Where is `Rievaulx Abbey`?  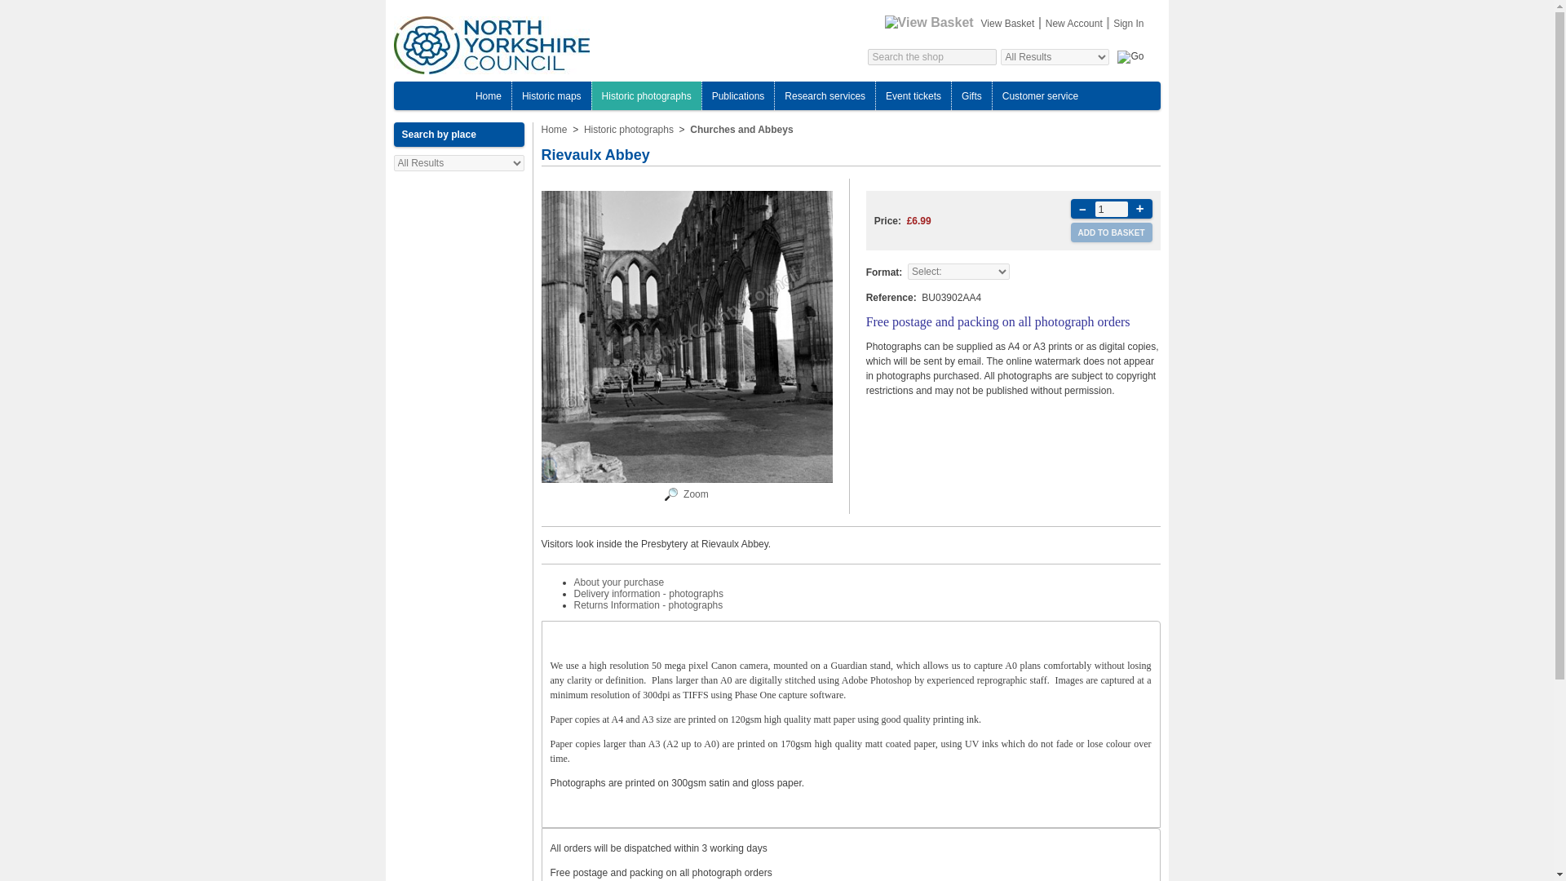 Rievaulx Abbey is located at coordinates (670, 497).